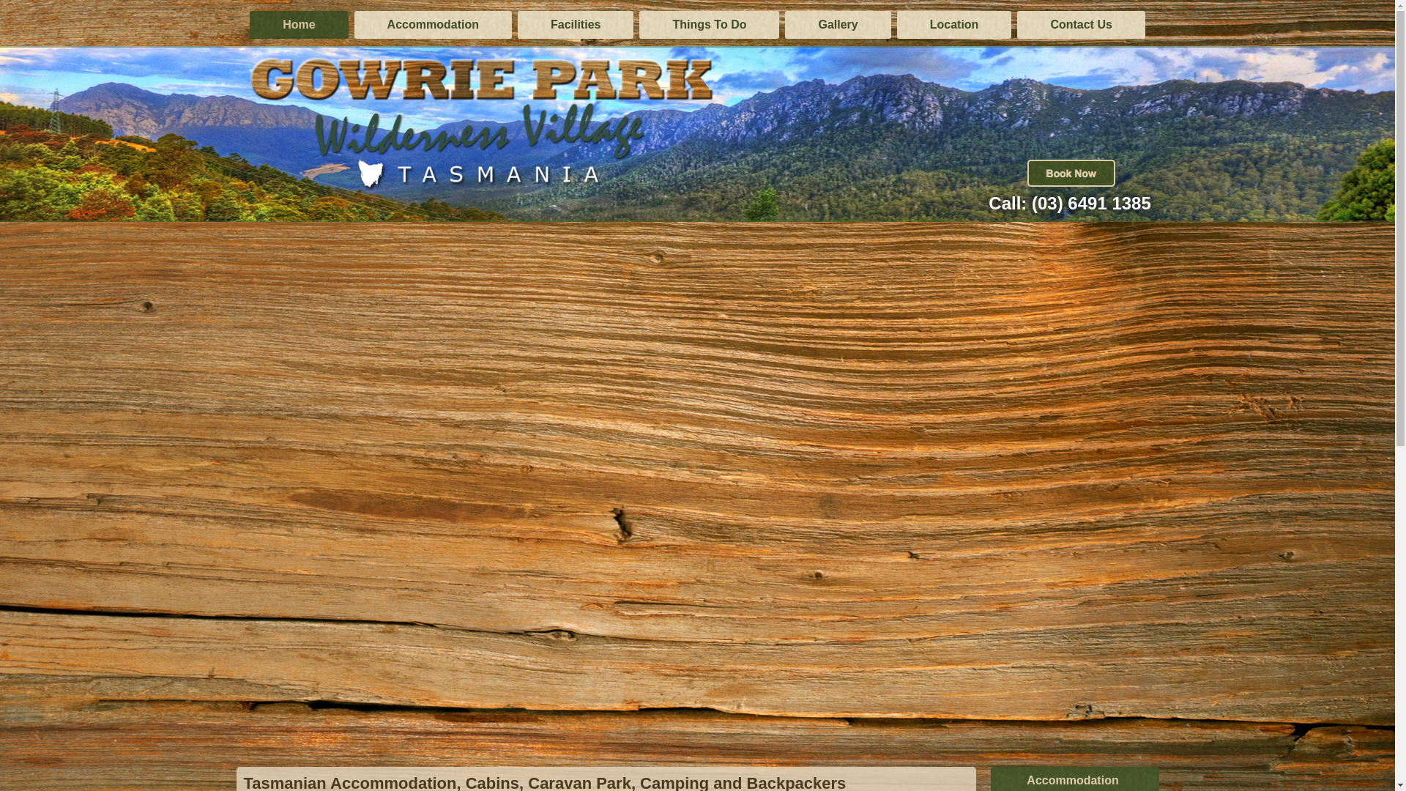 The image size is (1406, 791). Describe the element at coordinates (955, 25) in the screenshot. I see `Location` at that location.